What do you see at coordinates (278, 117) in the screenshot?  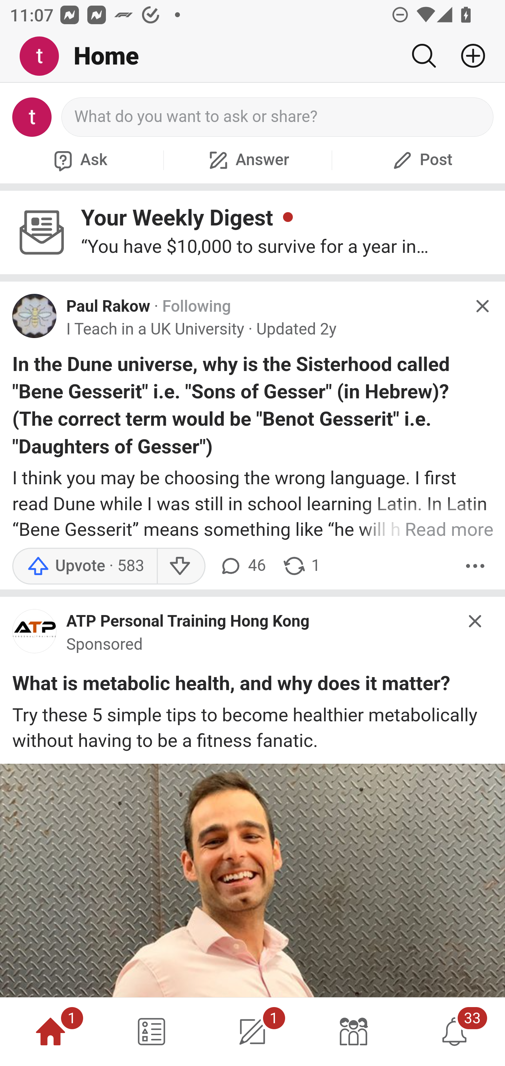 I see `What do you want to ask or share?` at bounding box center [278, 117].